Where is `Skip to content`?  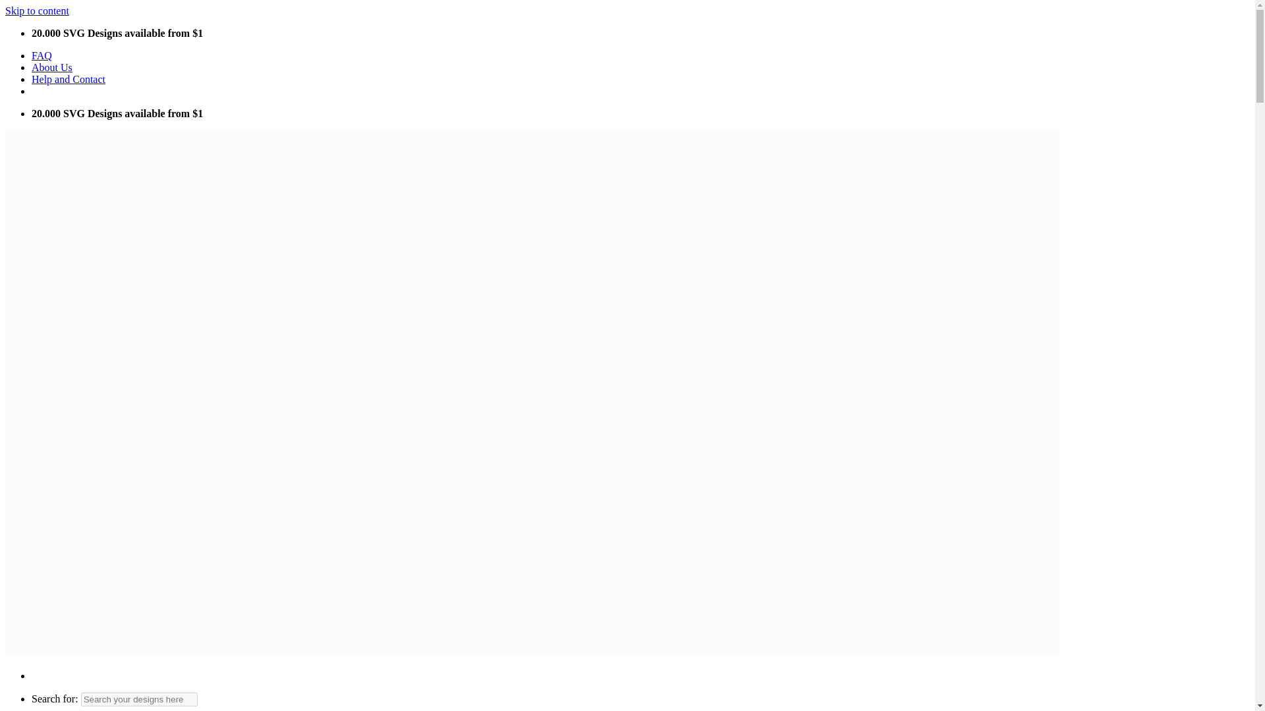
Skip to content is located at coordinates (37, 11).